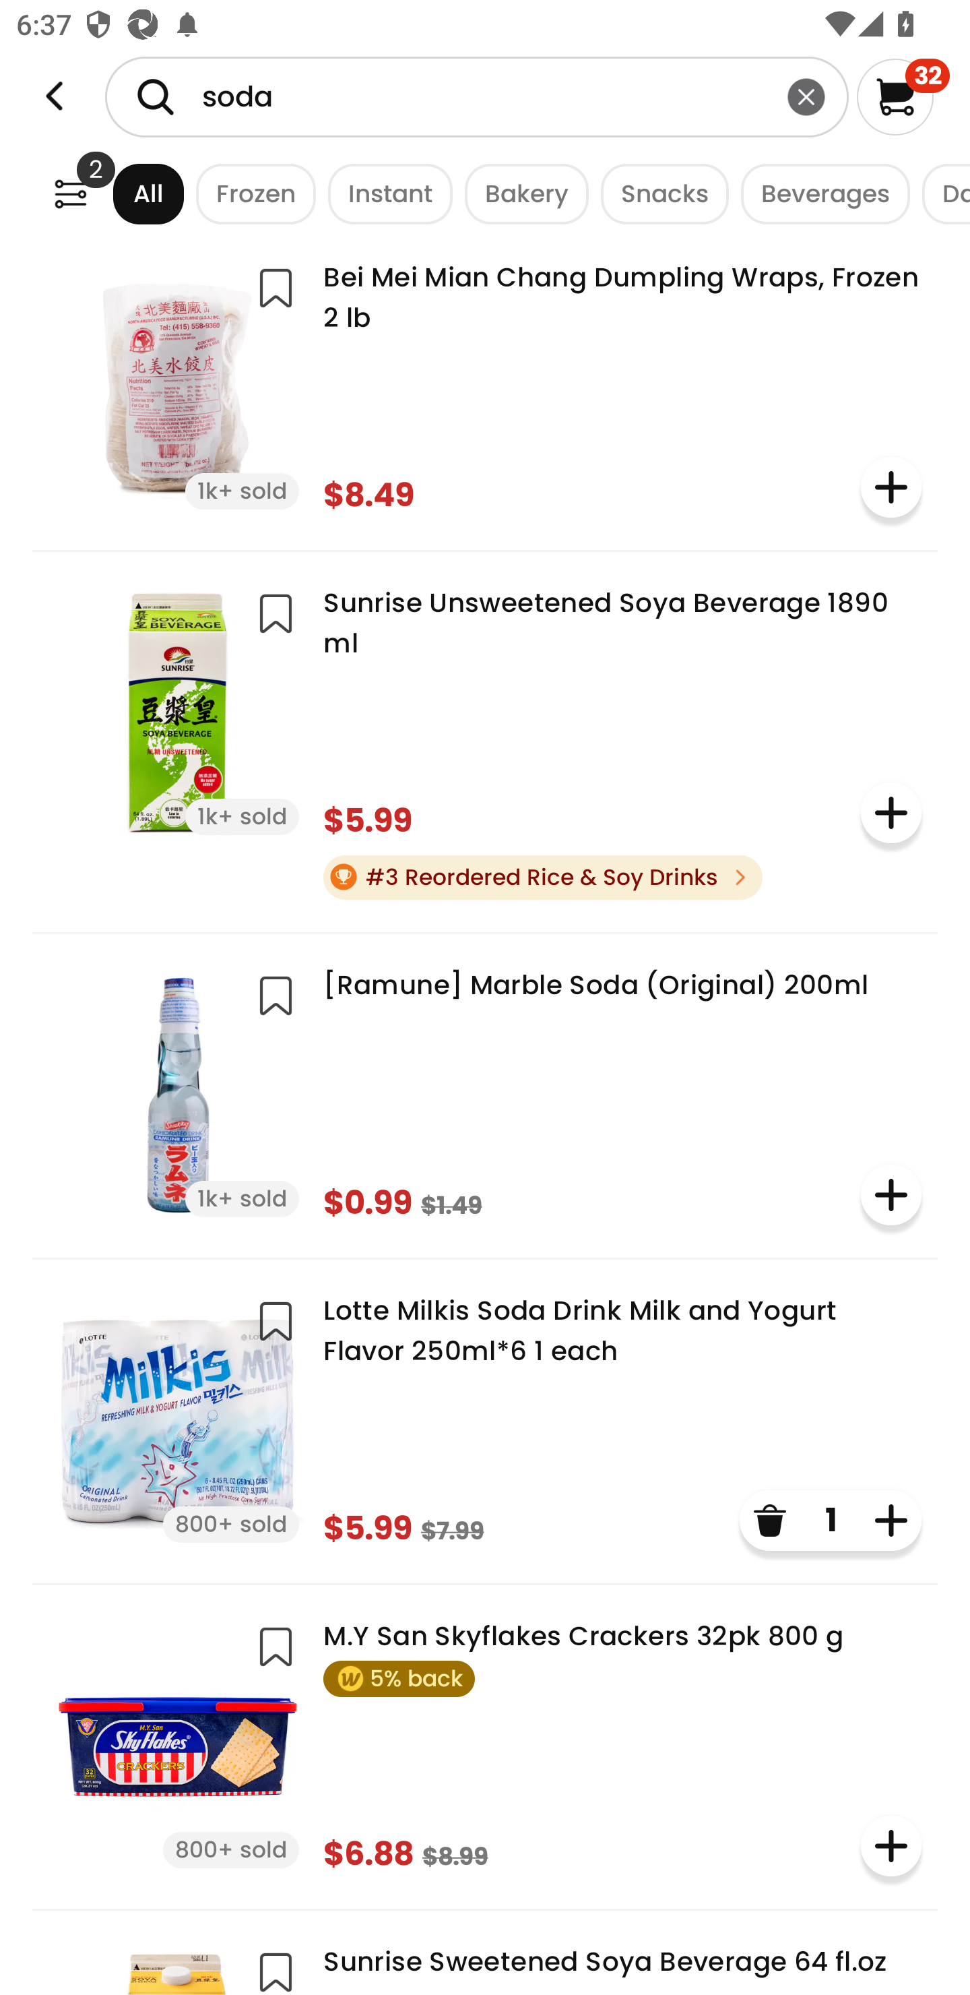 The height and width of the screenshot is (1995, 970). Describe the element at coordinates (384, 193) in the screenshot. I see `Instant` at that location.